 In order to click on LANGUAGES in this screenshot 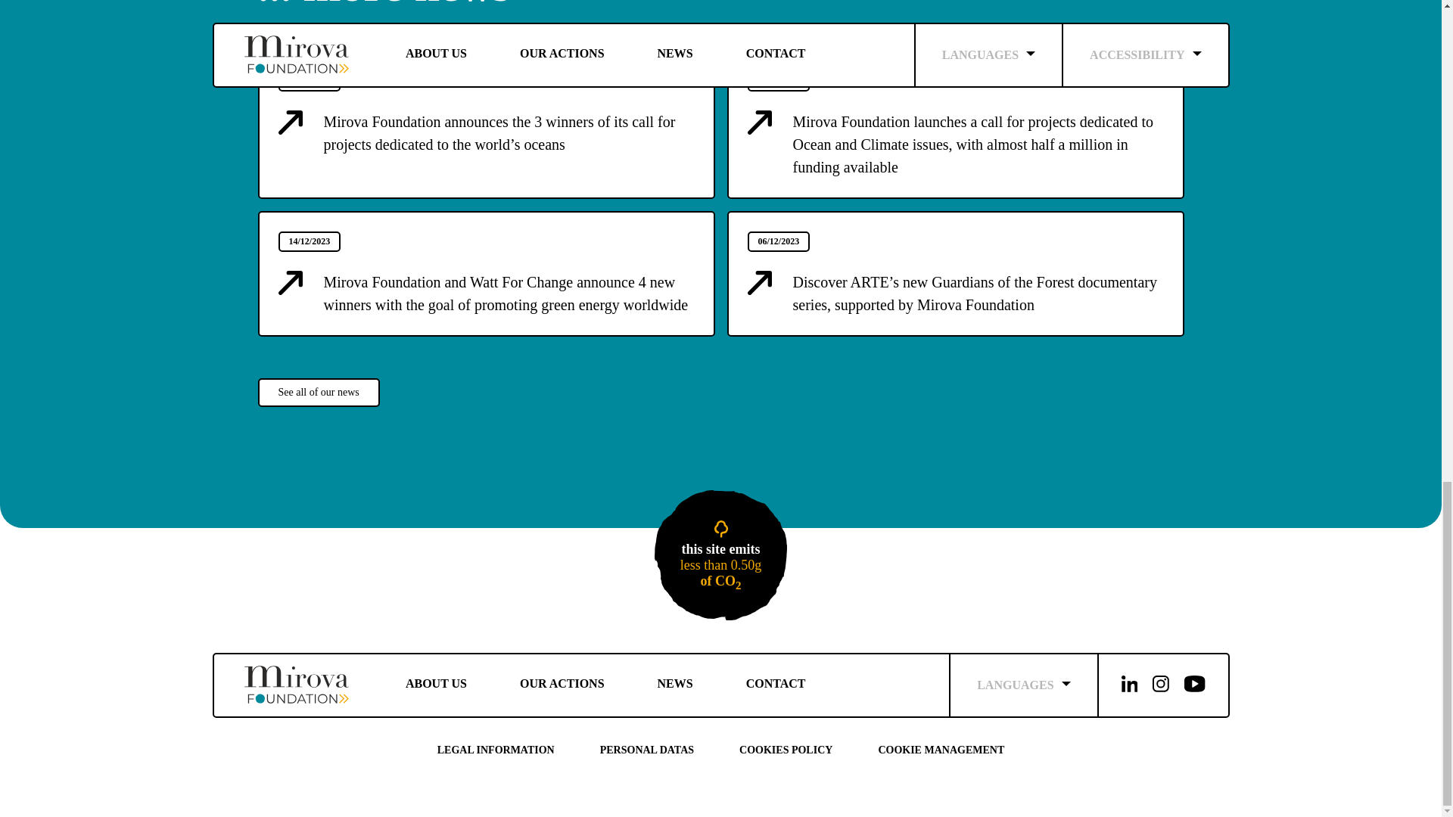, I will do `click(675, 684)`.